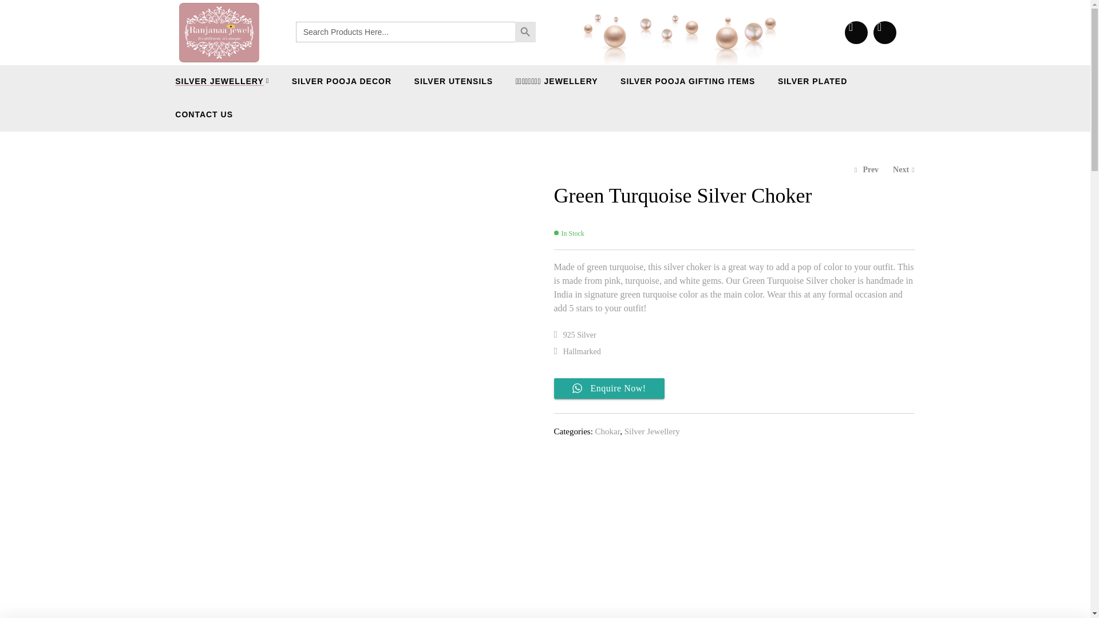  I want to click on CONTACT US, so click(204, 114).